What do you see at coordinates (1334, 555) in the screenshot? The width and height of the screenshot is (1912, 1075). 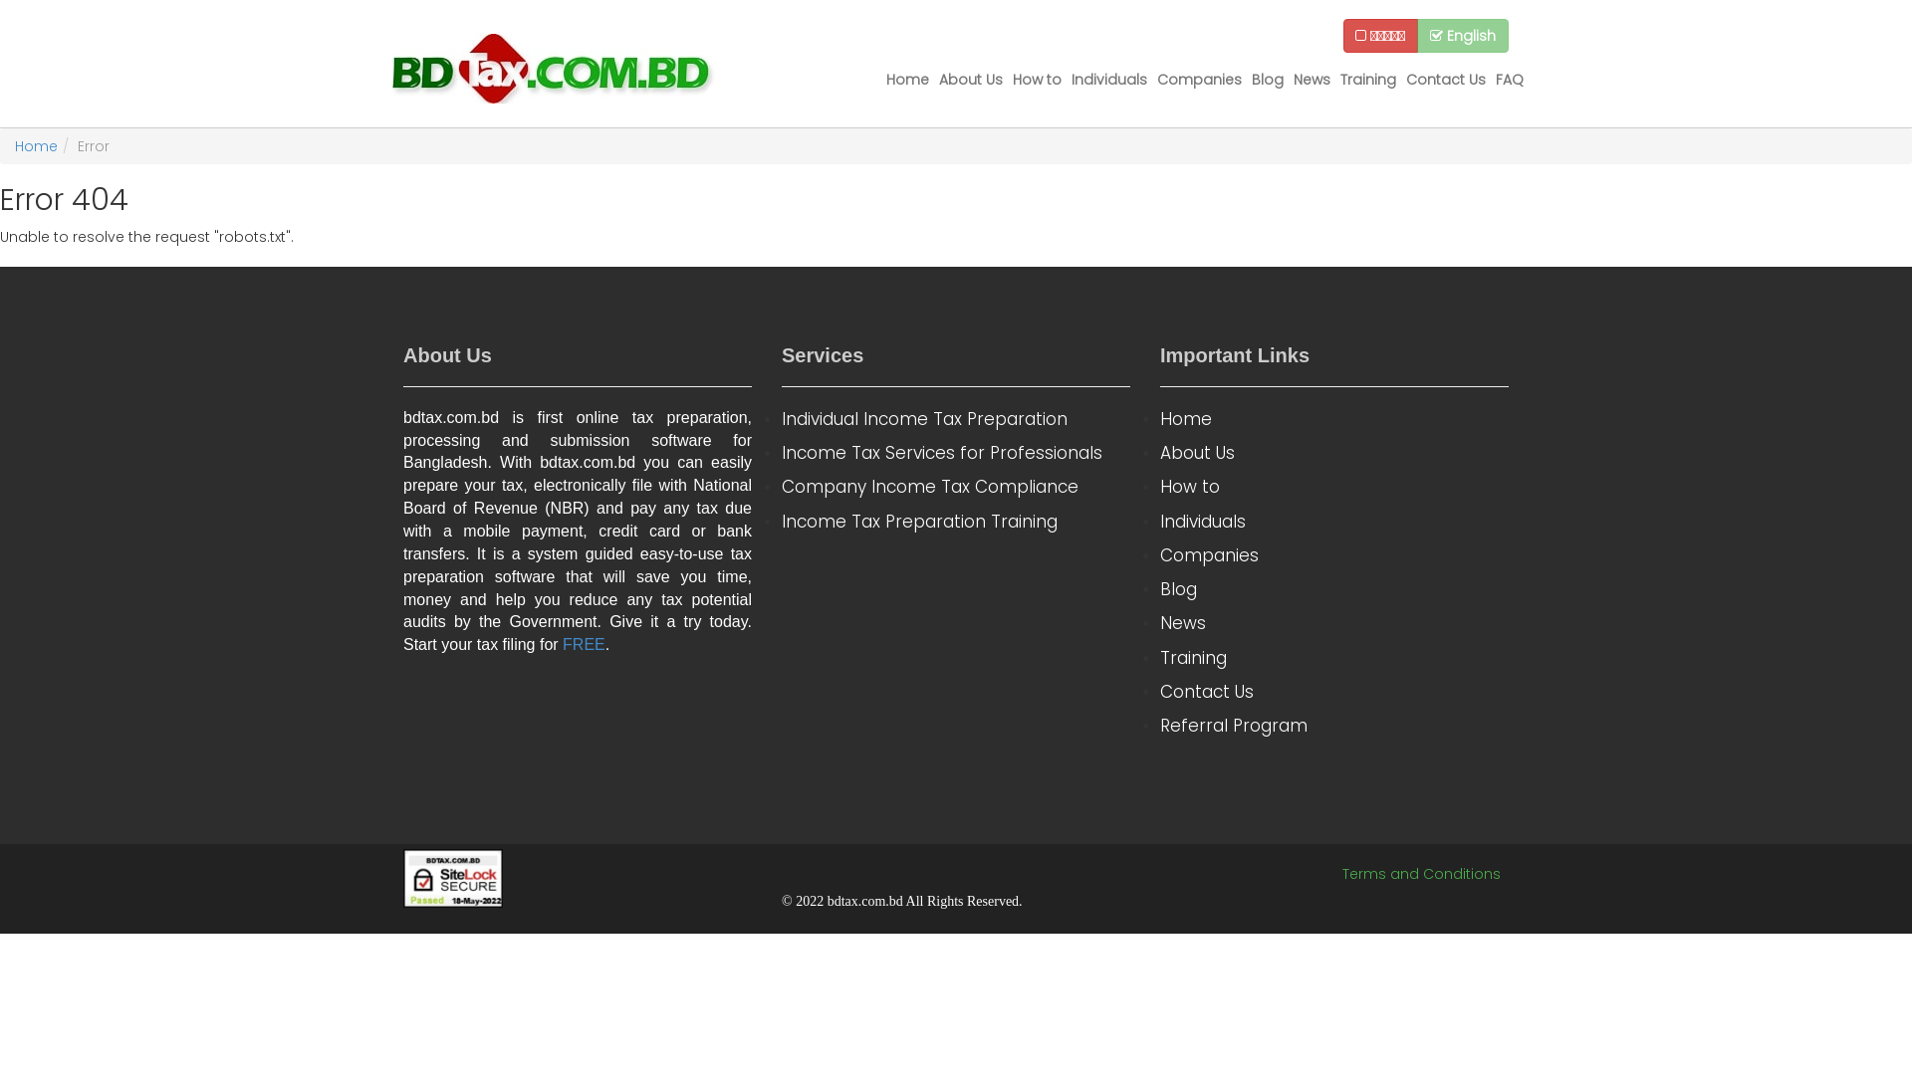 I see `Companies` at bounding box center [1334, 555].